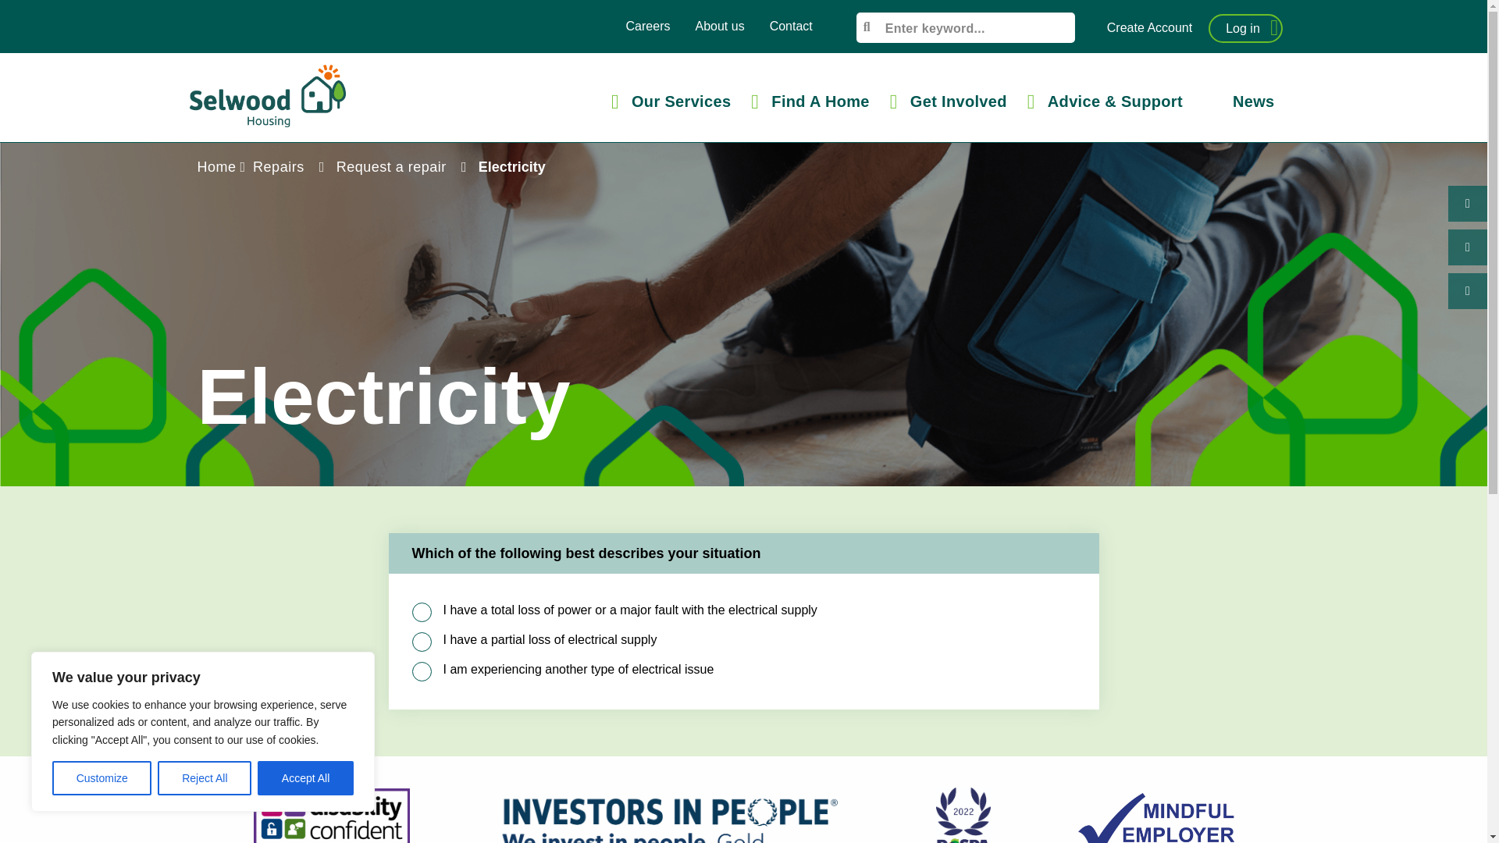 This screenshot has height=843, width=1499. I want to click on invest-in-people-gold-R-1, so click(671, 816).